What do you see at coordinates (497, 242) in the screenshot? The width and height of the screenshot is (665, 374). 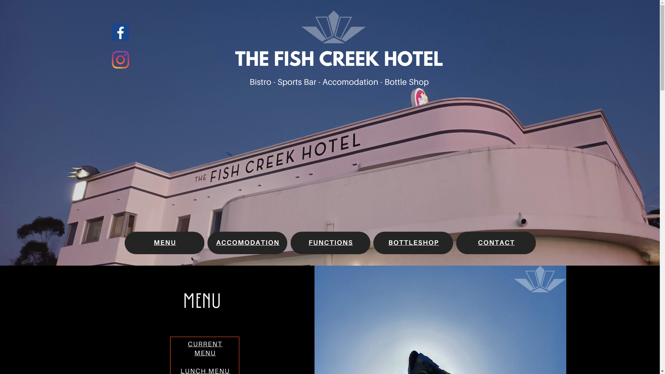 I see `CONTACT` at bounding box center [497, 242].